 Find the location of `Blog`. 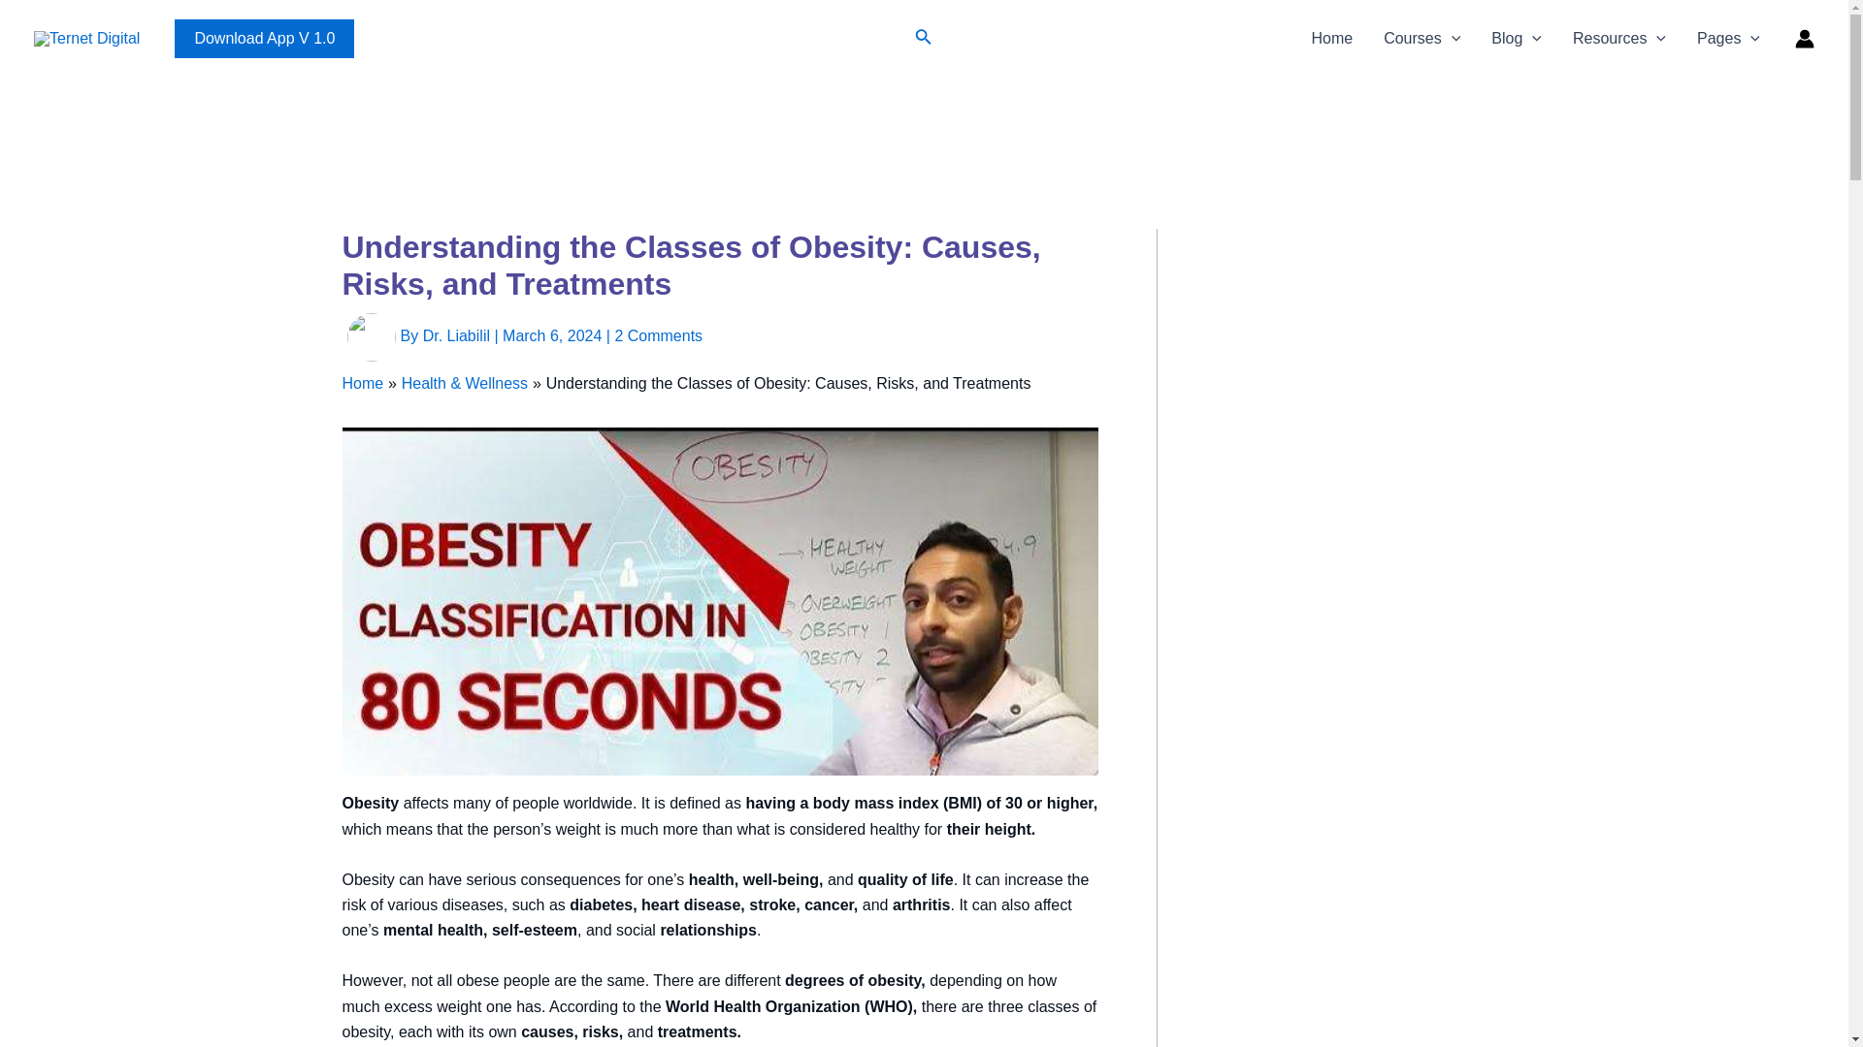

Blog is located at coordinates (1516, 39).